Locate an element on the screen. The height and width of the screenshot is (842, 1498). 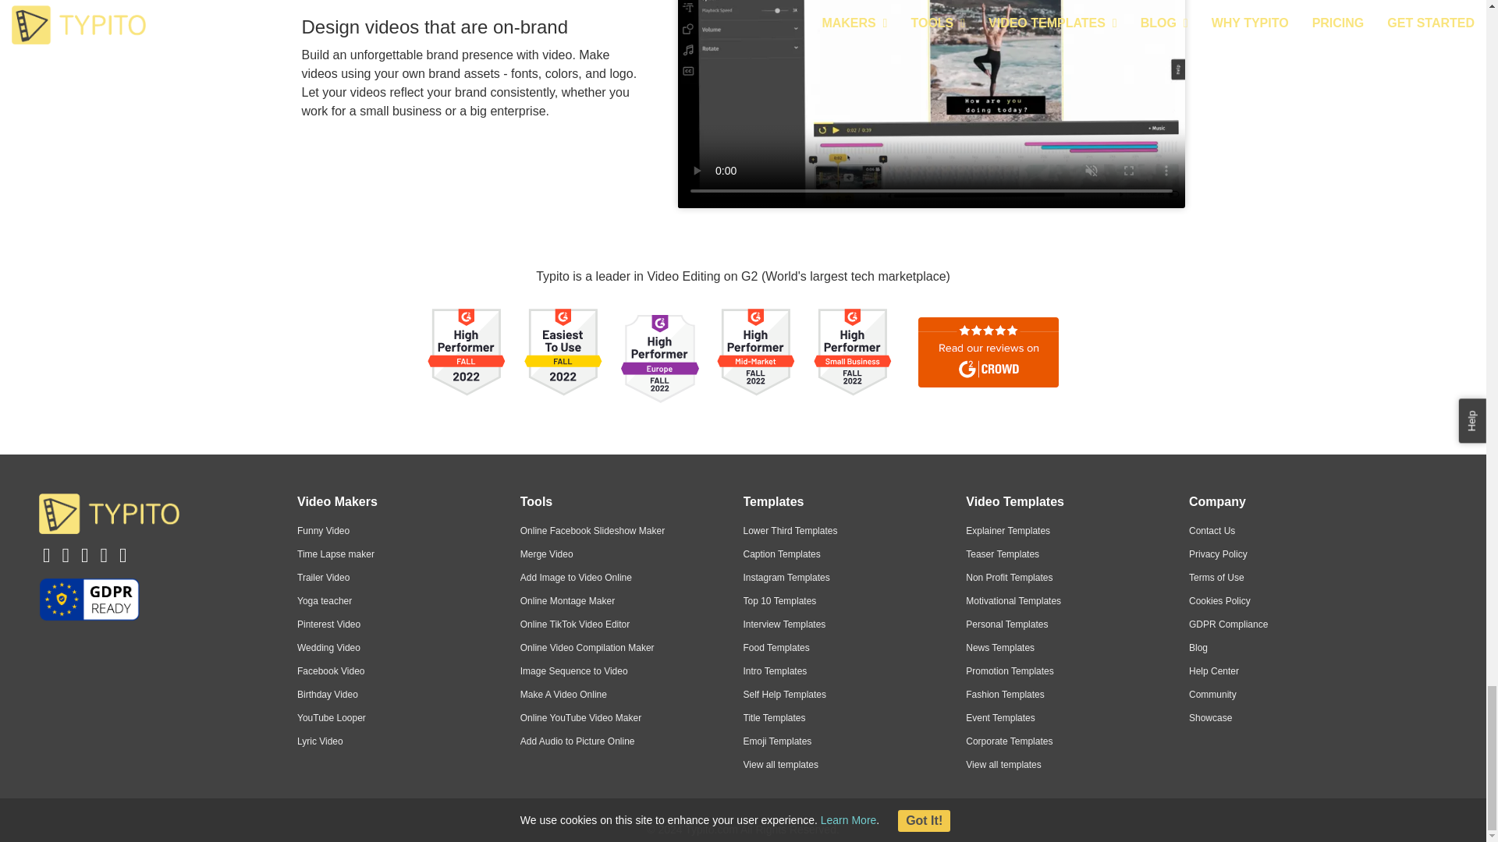
Typito rated 5 star by users in Video Editing is located at coordinates (985, 364).